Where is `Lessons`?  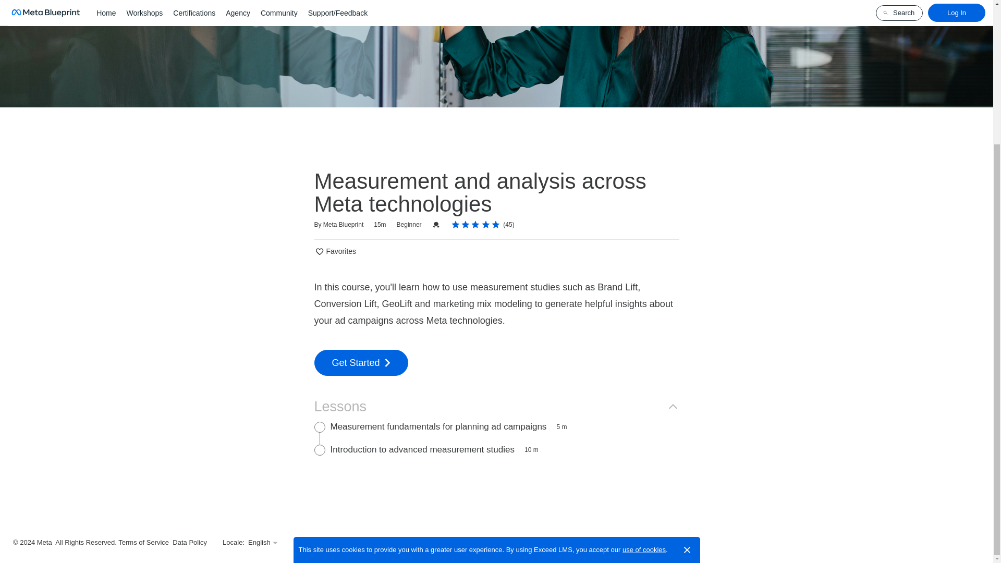 Lessons is located at coordinates (496, 407).